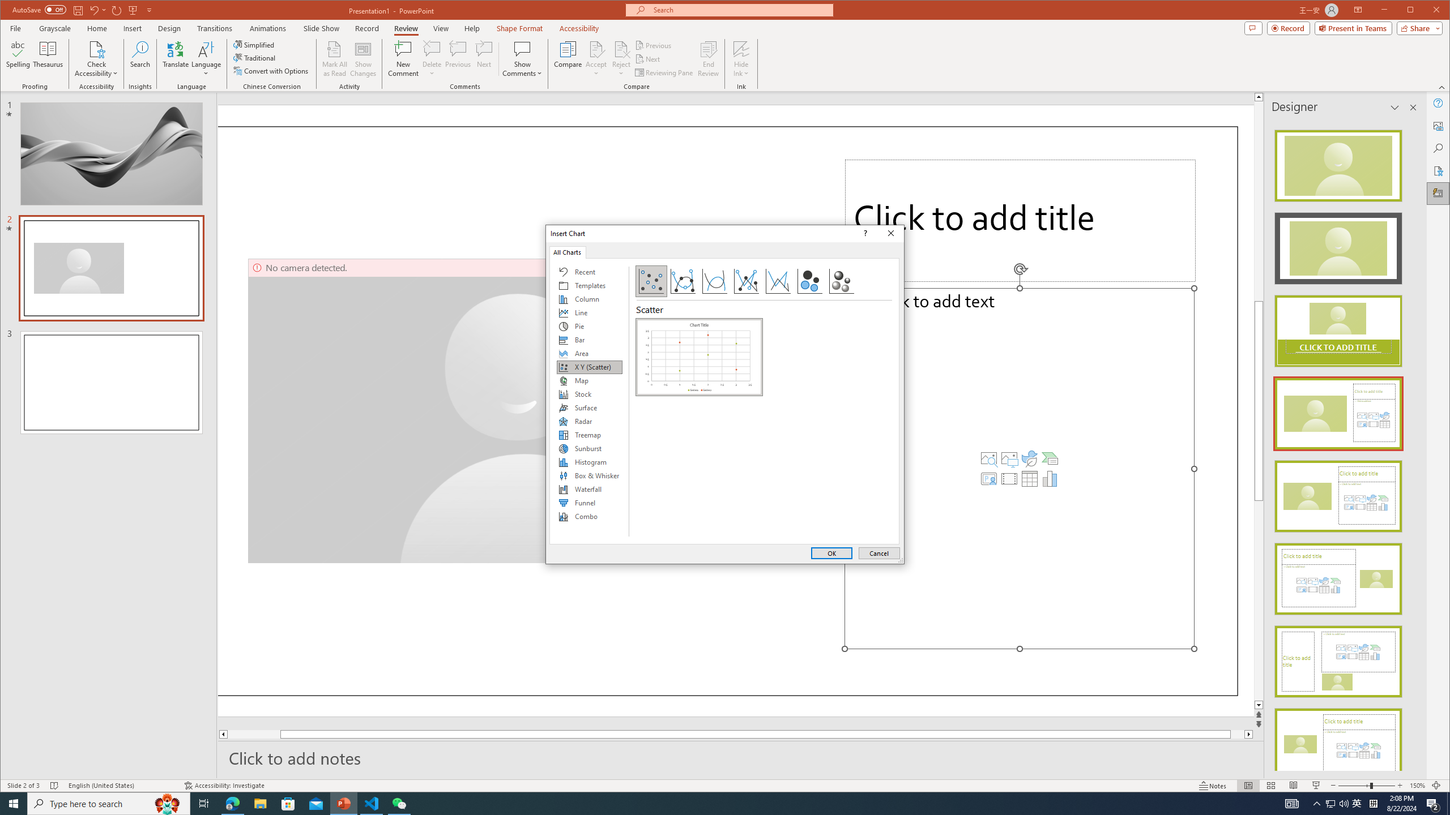  I want to click on Class: NetUIImage, so click(1338, 744).